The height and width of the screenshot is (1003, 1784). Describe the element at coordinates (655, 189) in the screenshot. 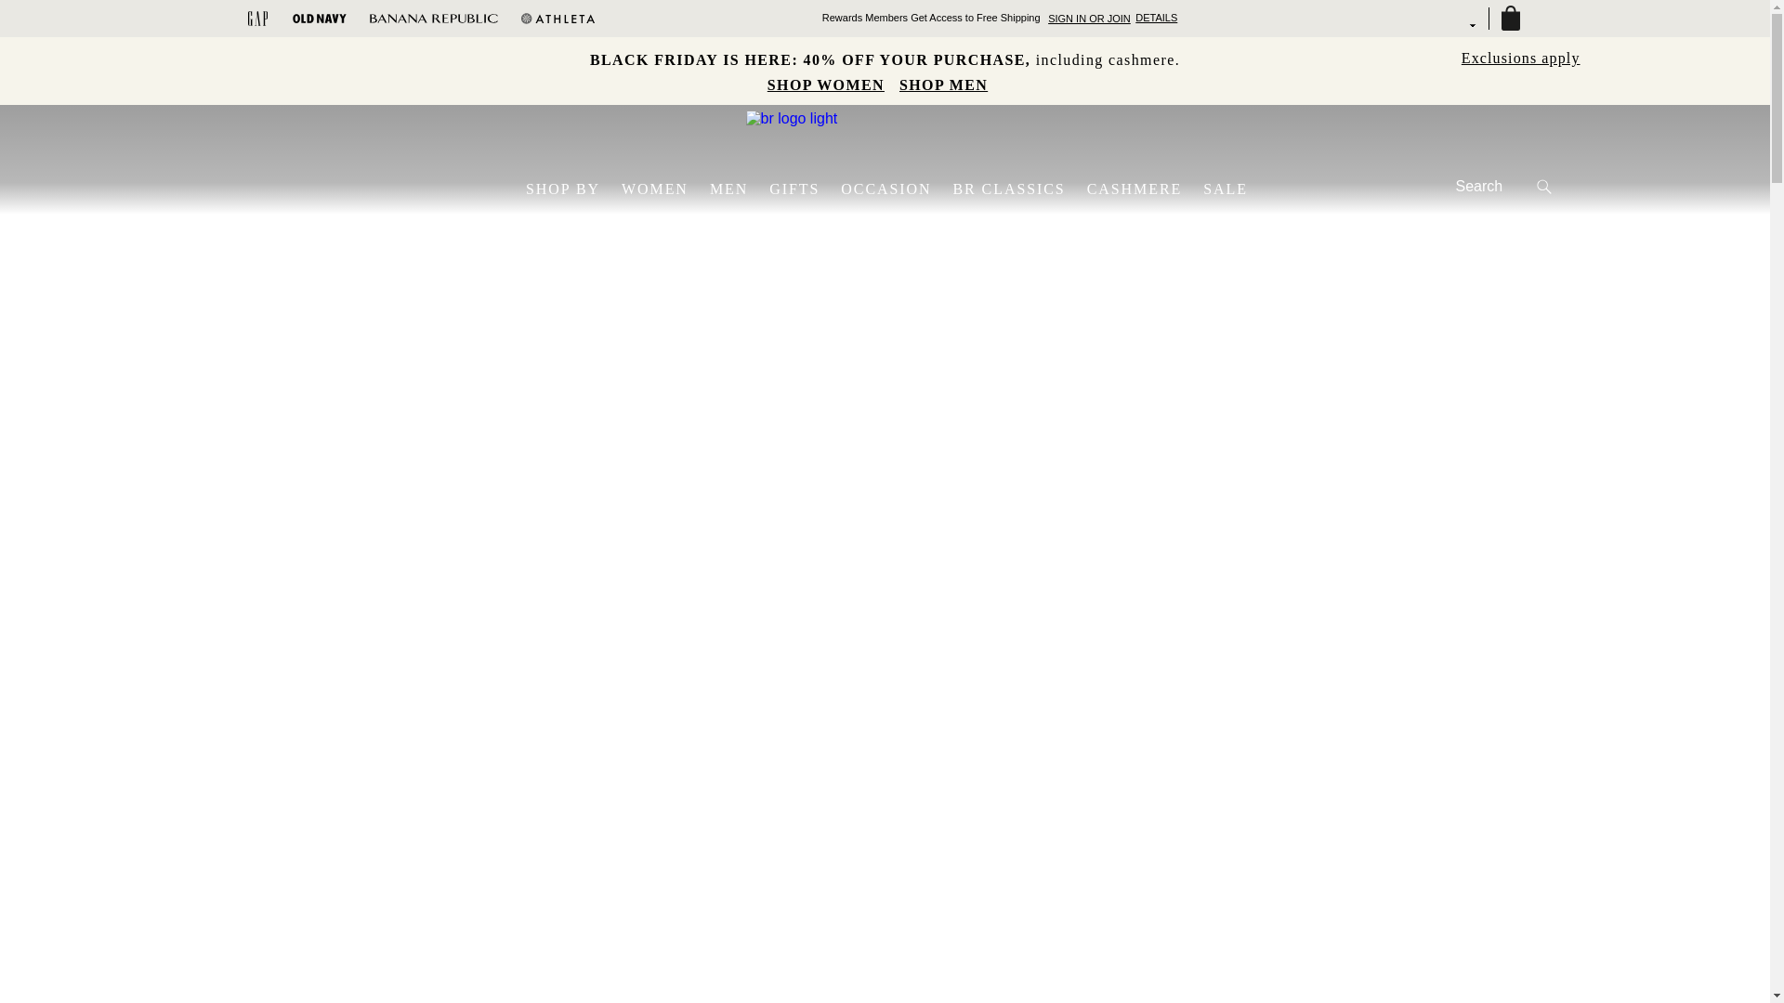

I see `WOMEN` at that location.